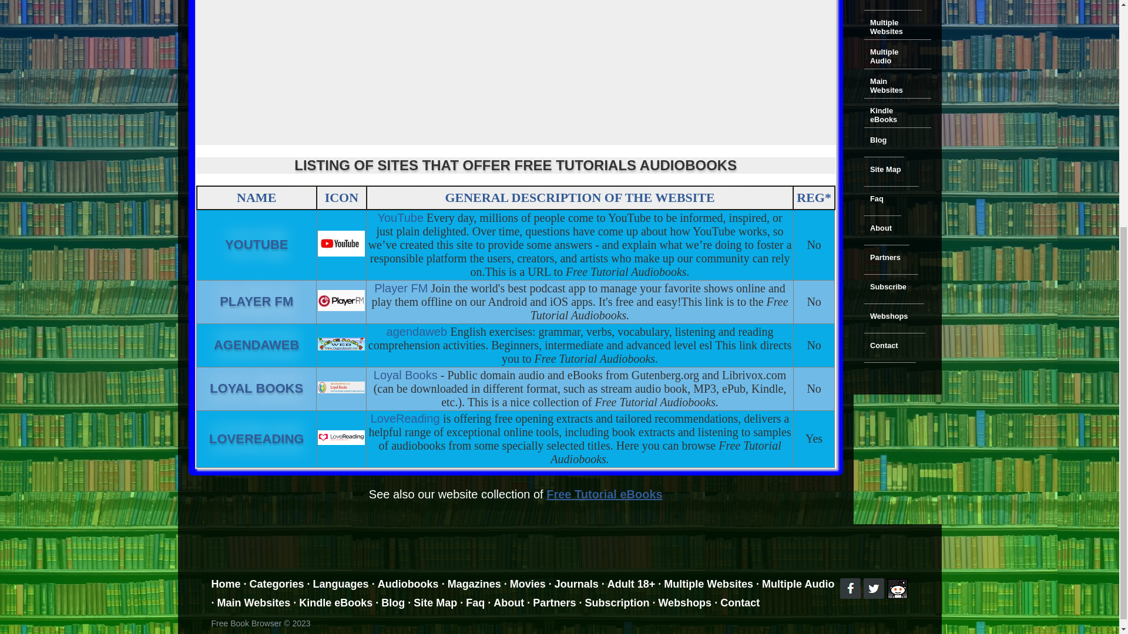  Describe the element at coordinates (891, 27) in the screenshot. I see `YouTube` at that location.